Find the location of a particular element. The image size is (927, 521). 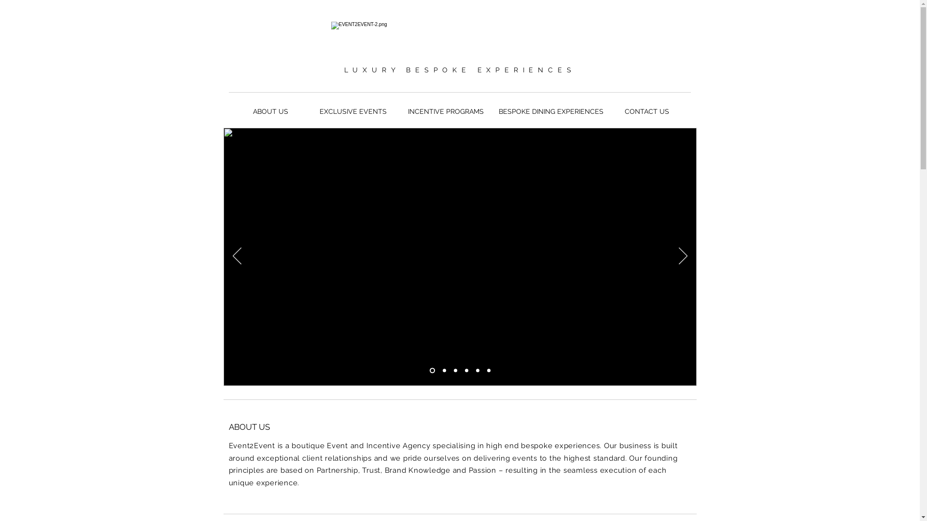

LUXURY BESPOKE EXPERIENCES is located at coordinates (460, 70).